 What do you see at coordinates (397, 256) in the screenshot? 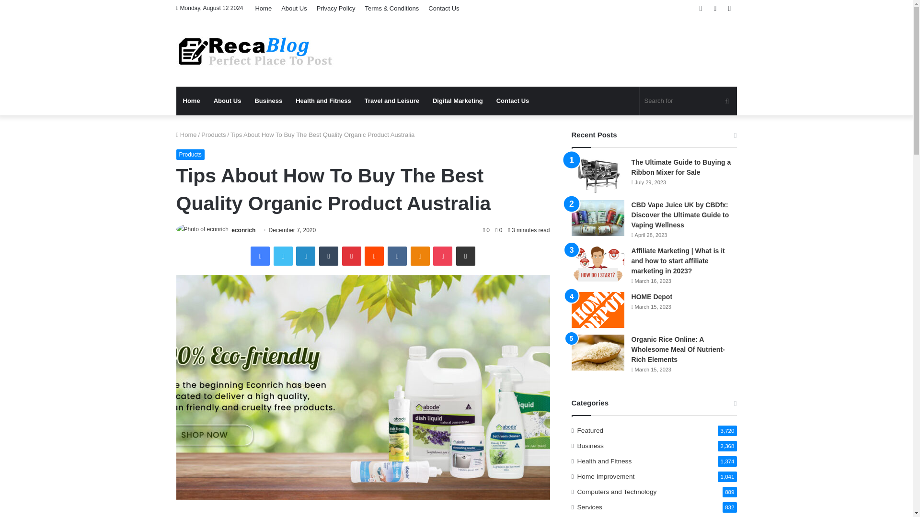
I see `VKontakte` at bounding box center [397, 256].